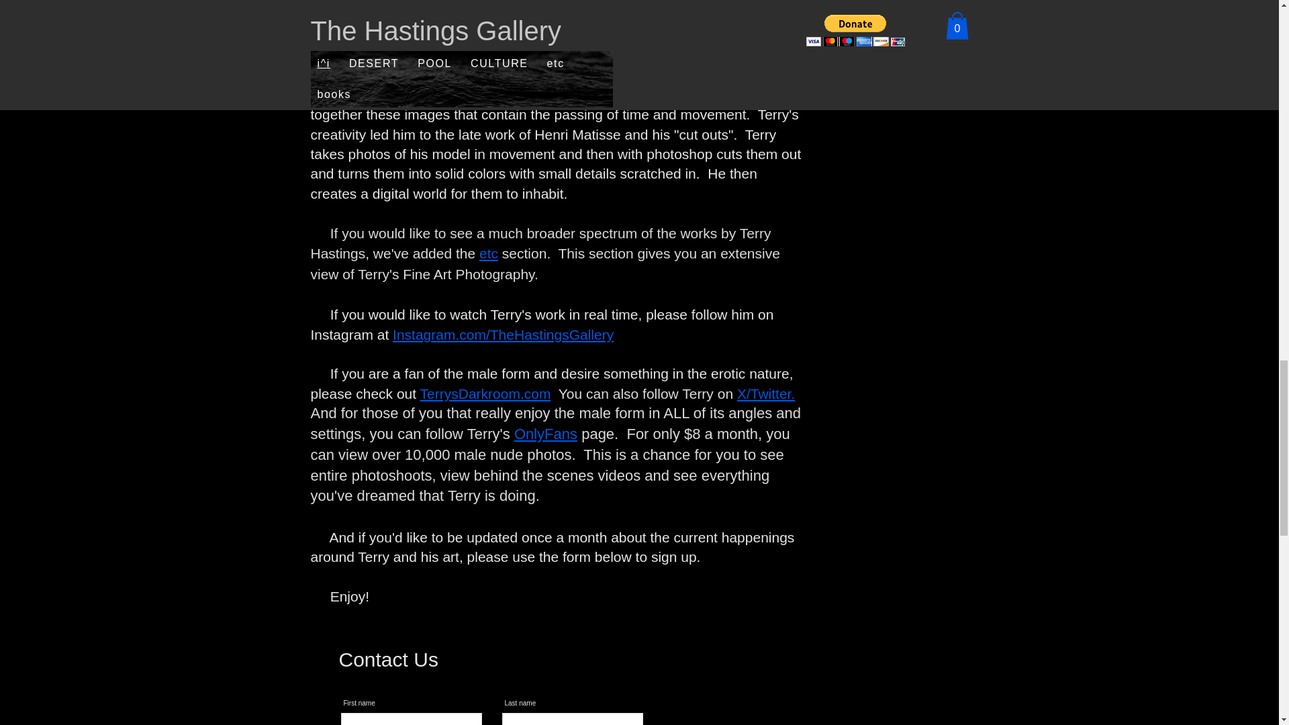 Image resolution: width=1289 pixels, height=725 pixels. Describe the element at coordinates (485, 393) in the screenshot. I see `TerrysDarkroom.com` at that location.